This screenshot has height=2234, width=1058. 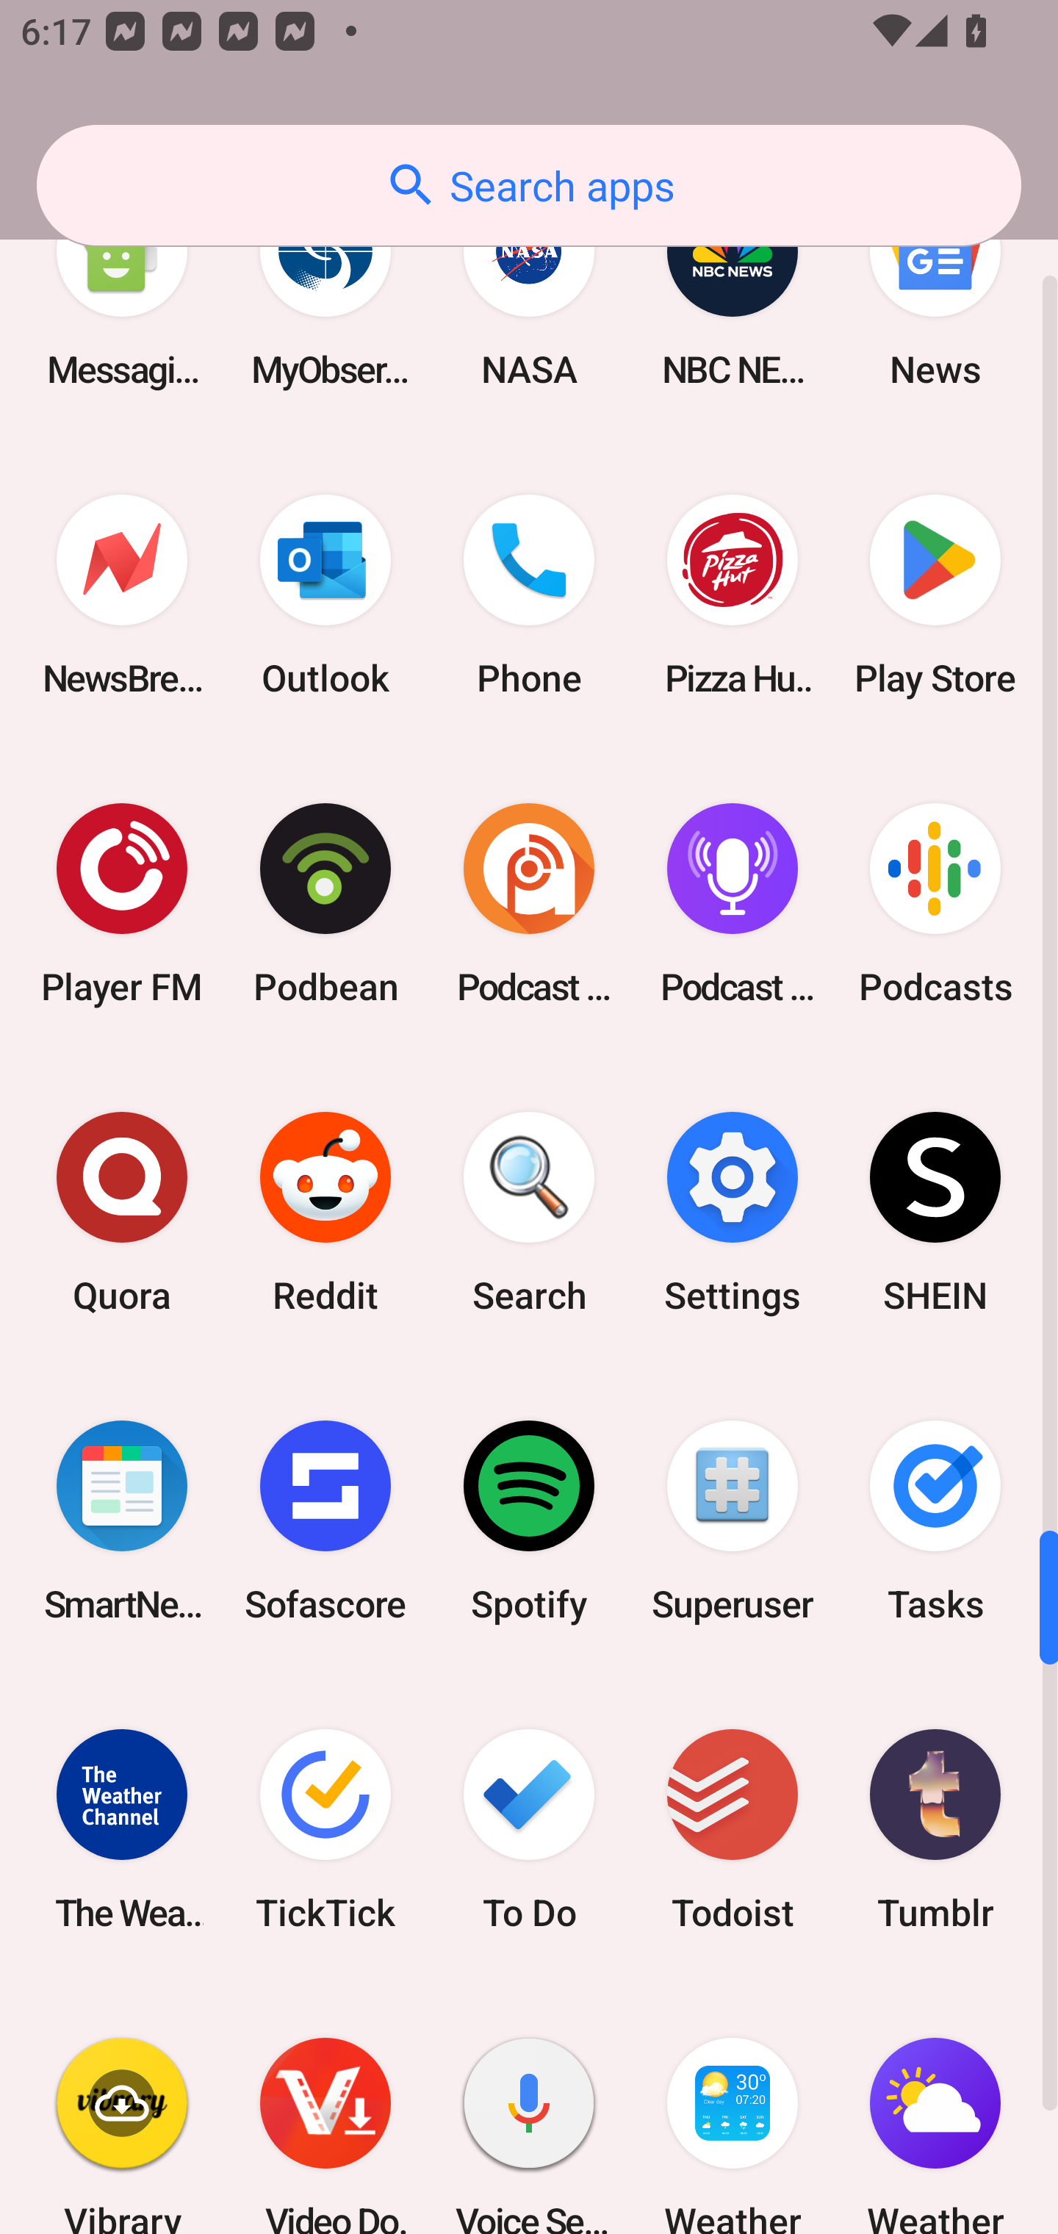 I want to click on Search, so click(x=529, y=1213).